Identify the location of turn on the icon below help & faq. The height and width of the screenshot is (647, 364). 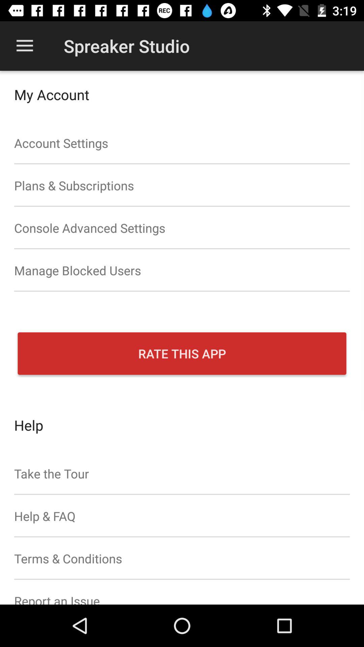
(182, 558).